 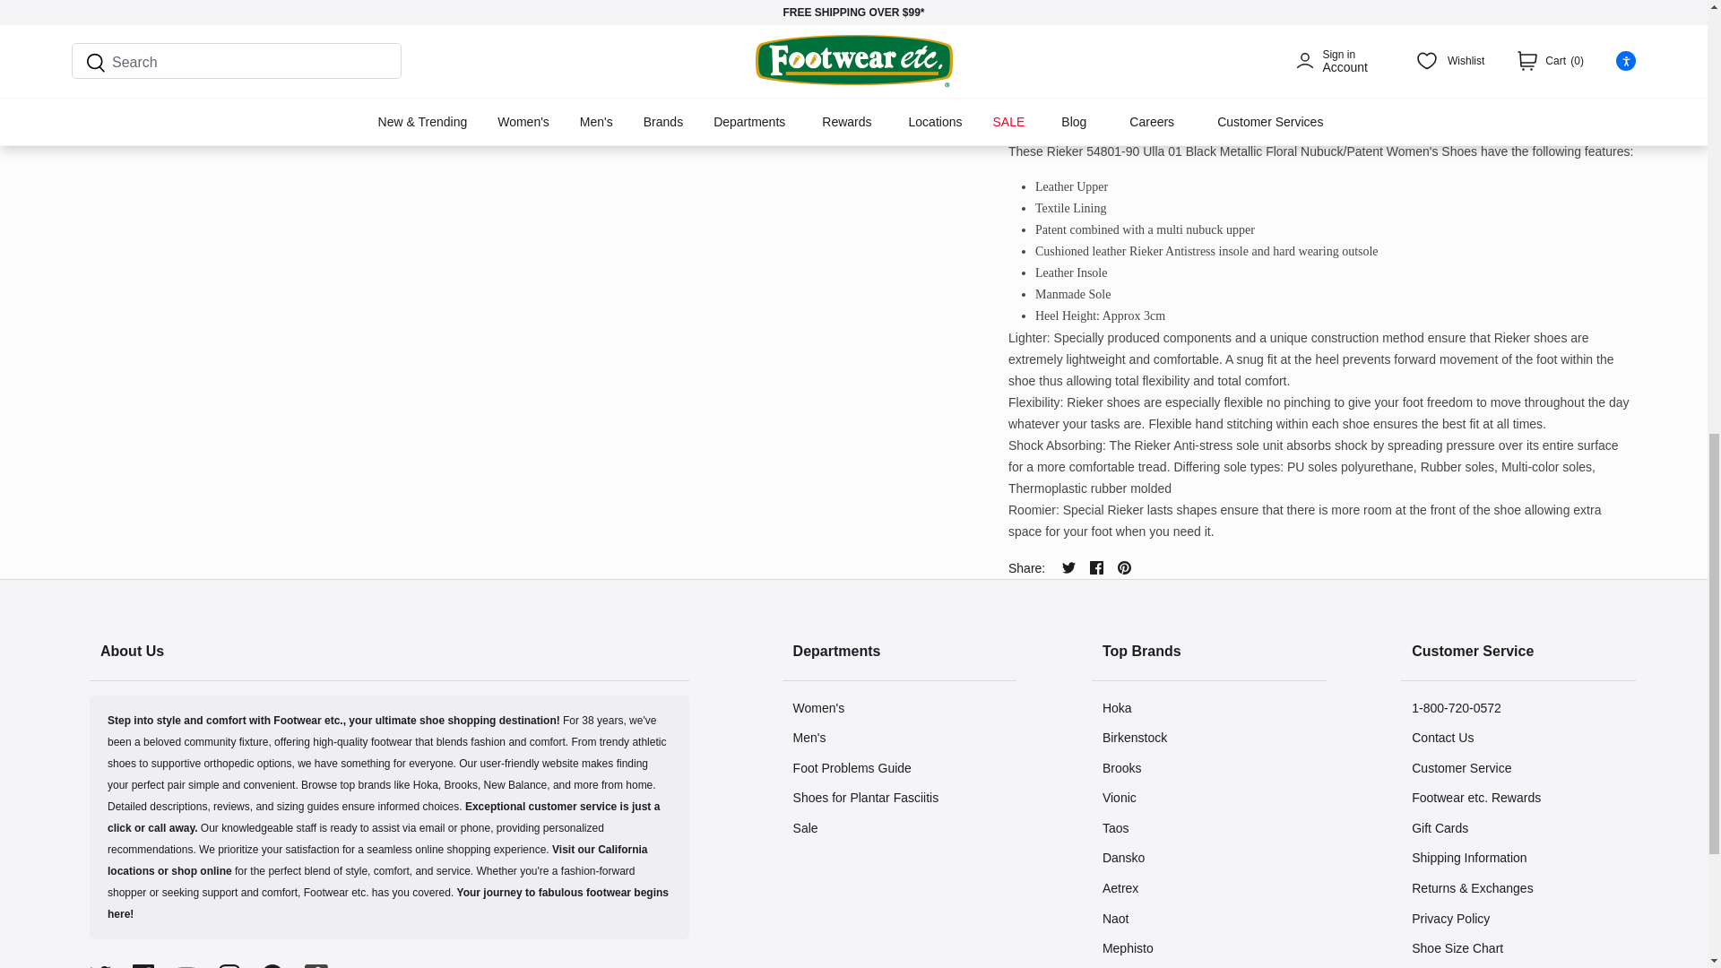 I want to click on Instagram, so click(x=229, y=966).